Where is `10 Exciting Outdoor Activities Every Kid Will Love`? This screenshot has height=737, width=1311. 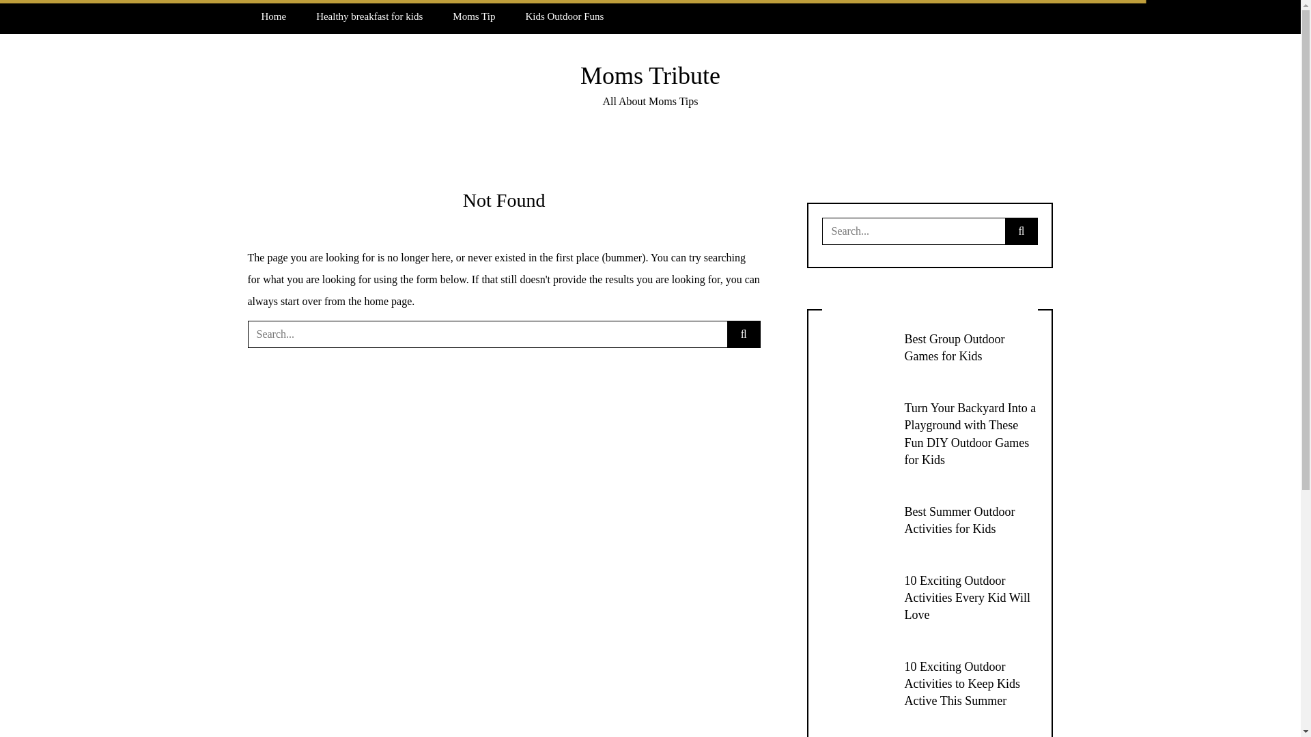 10 Exciting Outdoor Activities Every Kid Will Love is located at coordinates (967, 598).